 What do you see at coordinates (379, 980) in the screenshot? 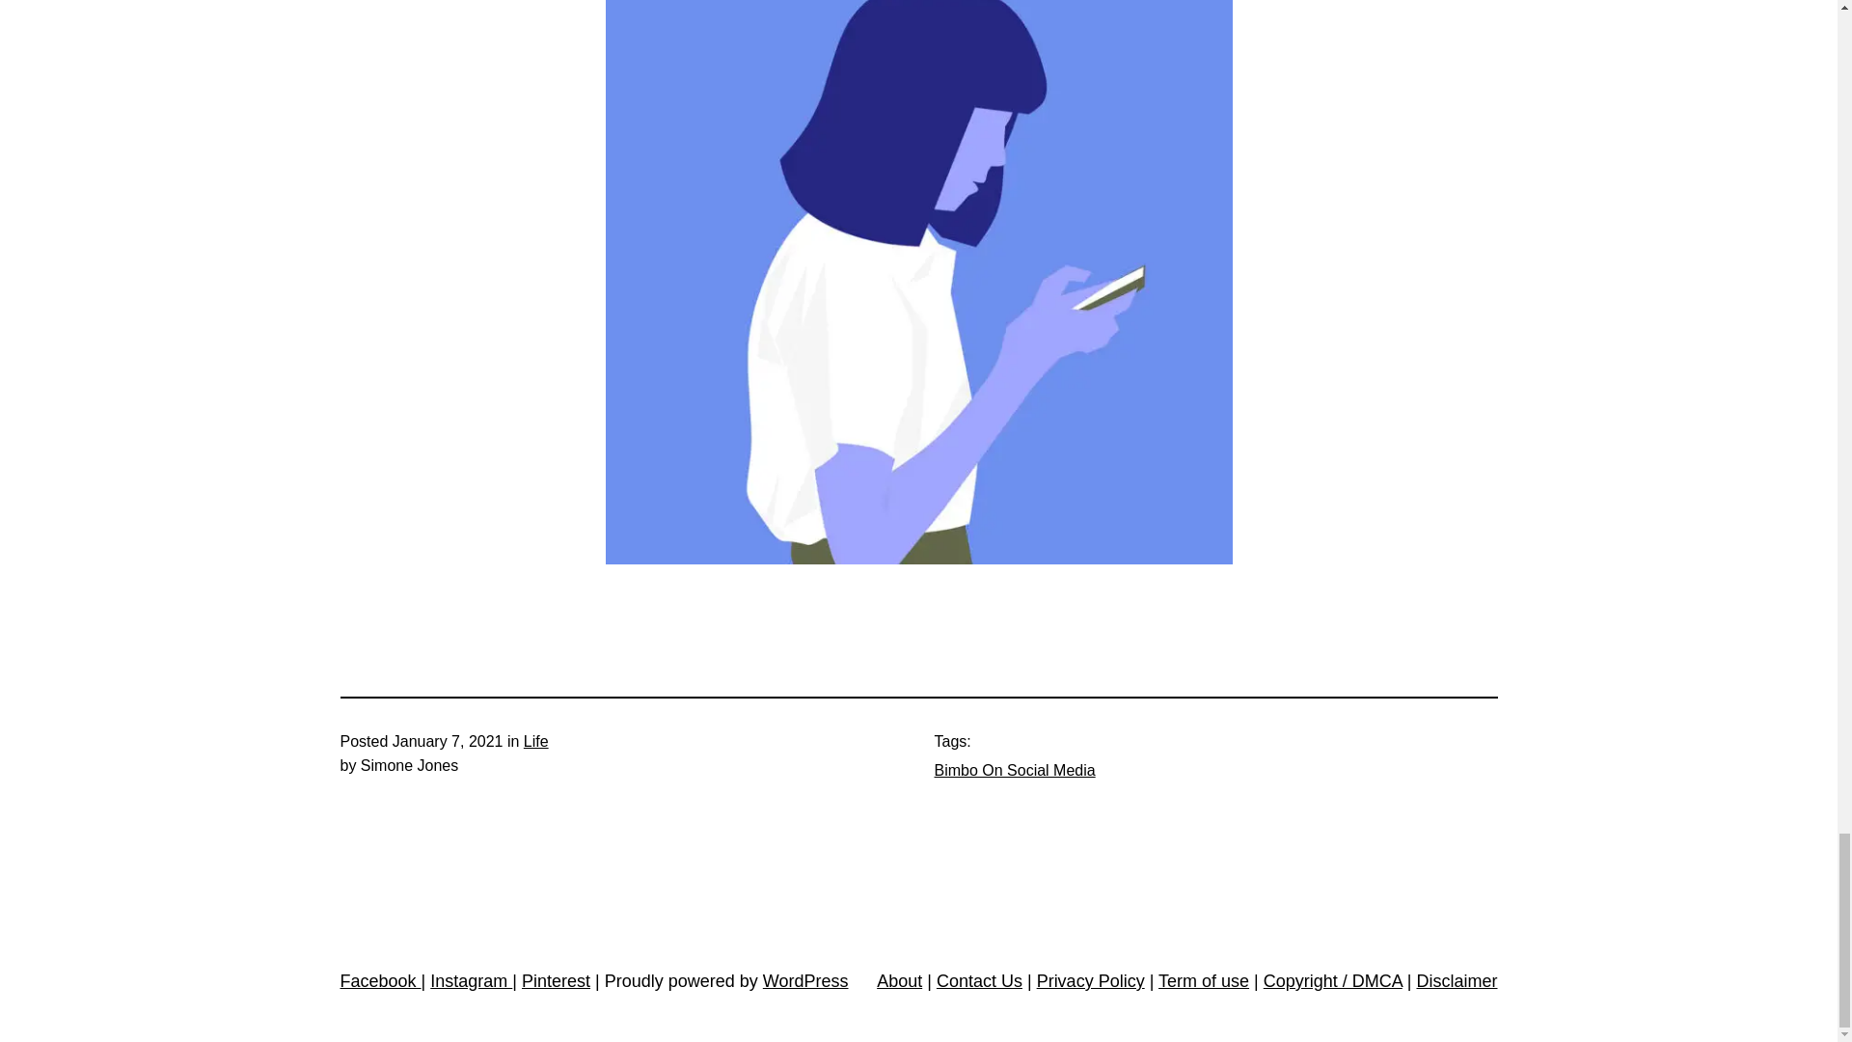
I see `Facebook` at bounding box center [379, 980].